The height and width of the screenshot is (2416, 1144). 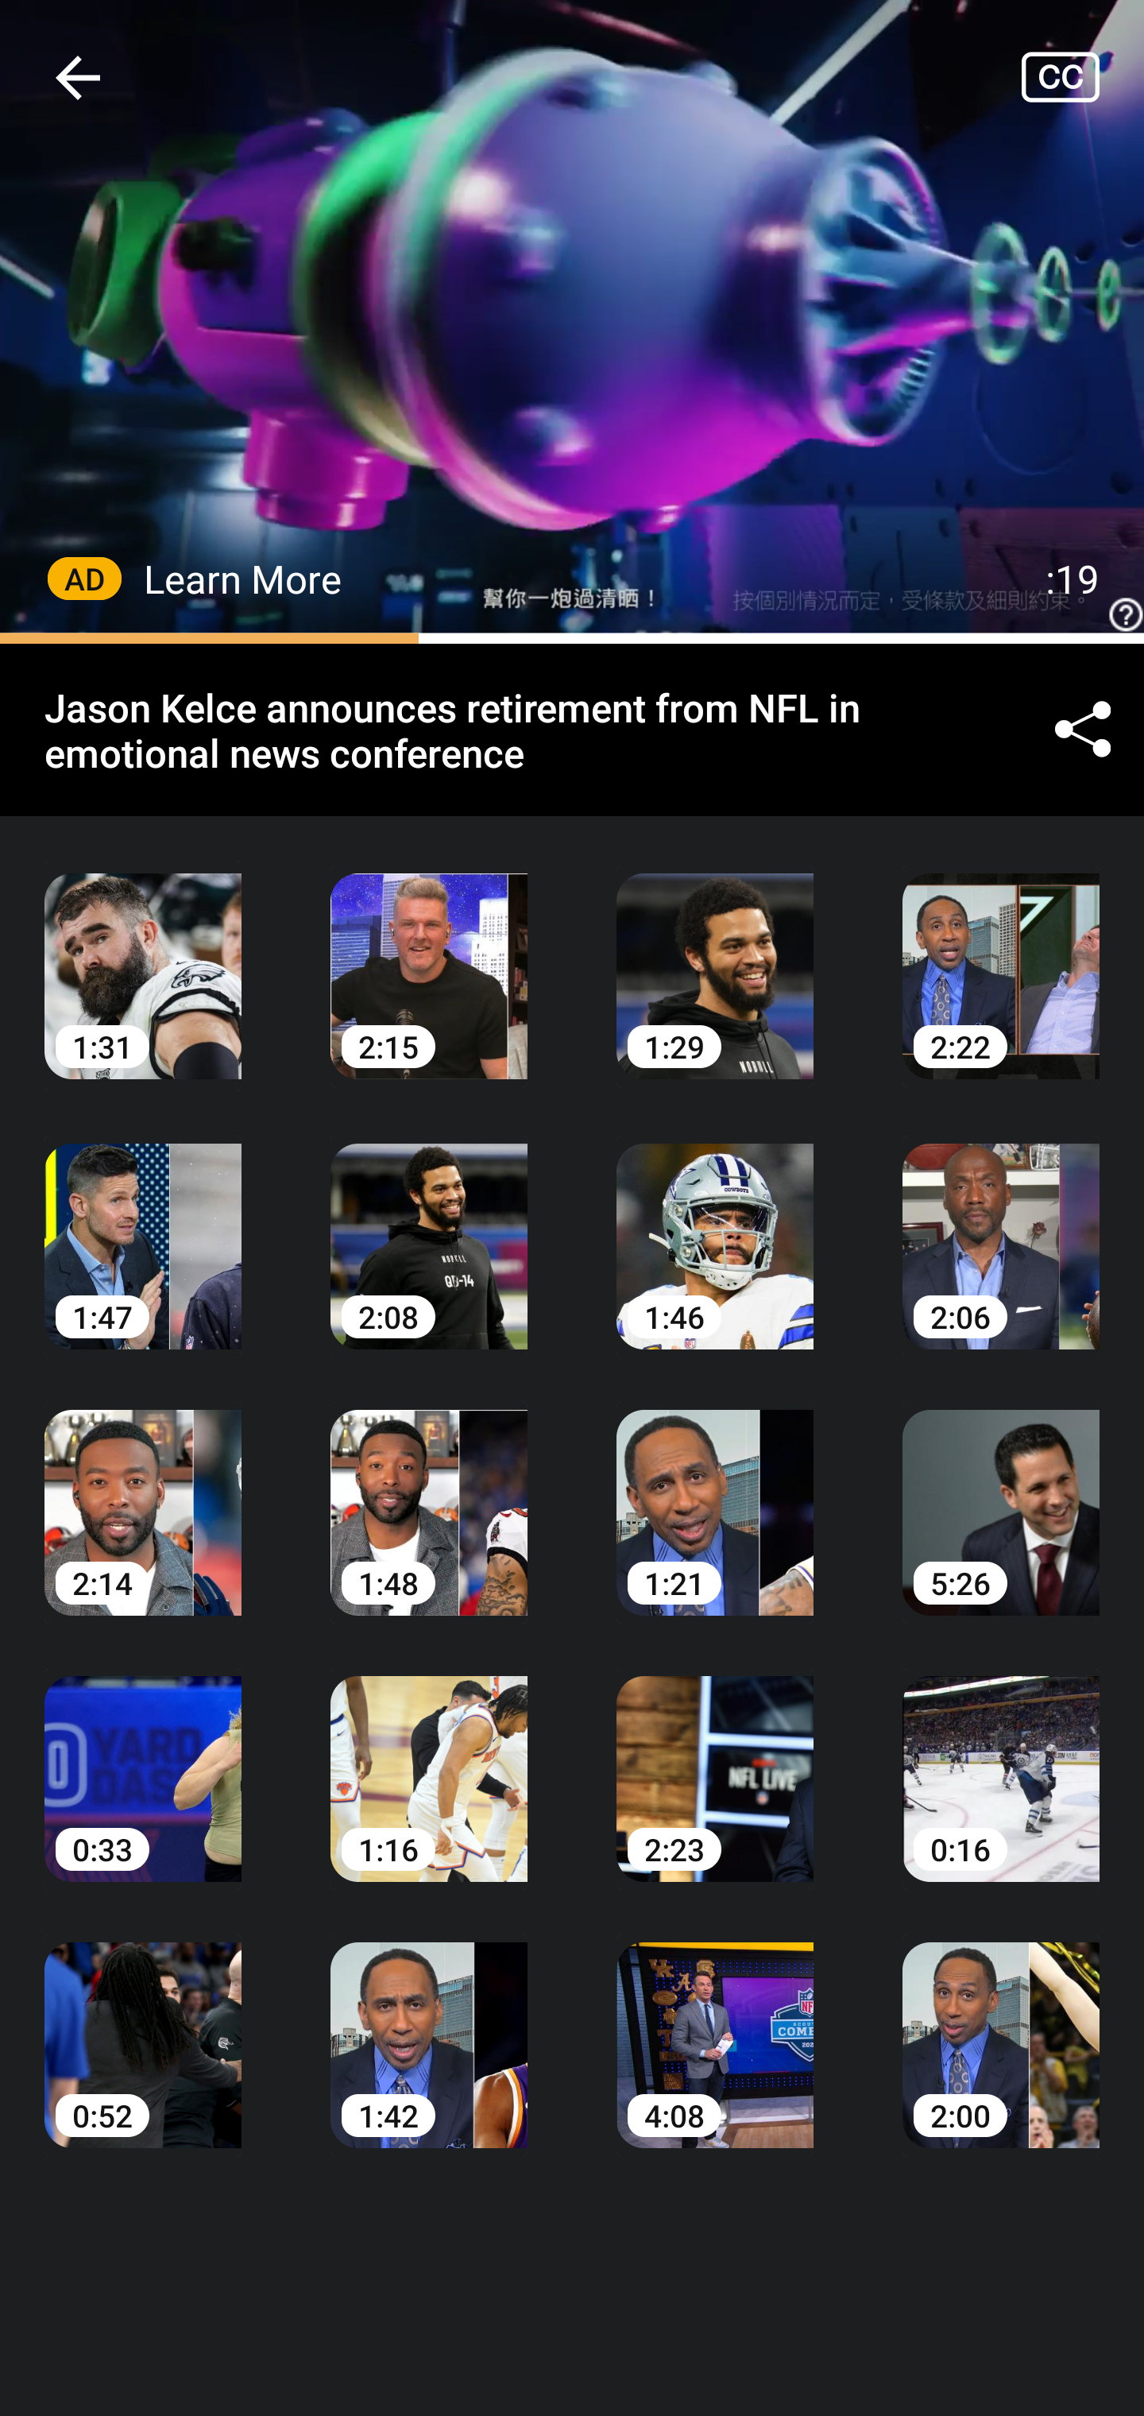 What do you see at coordinates (715, 1225) in the screenshot?
I see `1:46` at bounding box center [715, 1225].